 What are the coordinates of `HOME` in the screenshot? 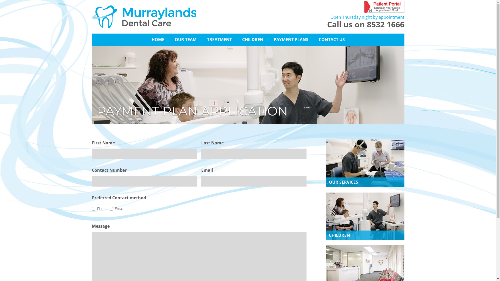 It's located at (158, 40).